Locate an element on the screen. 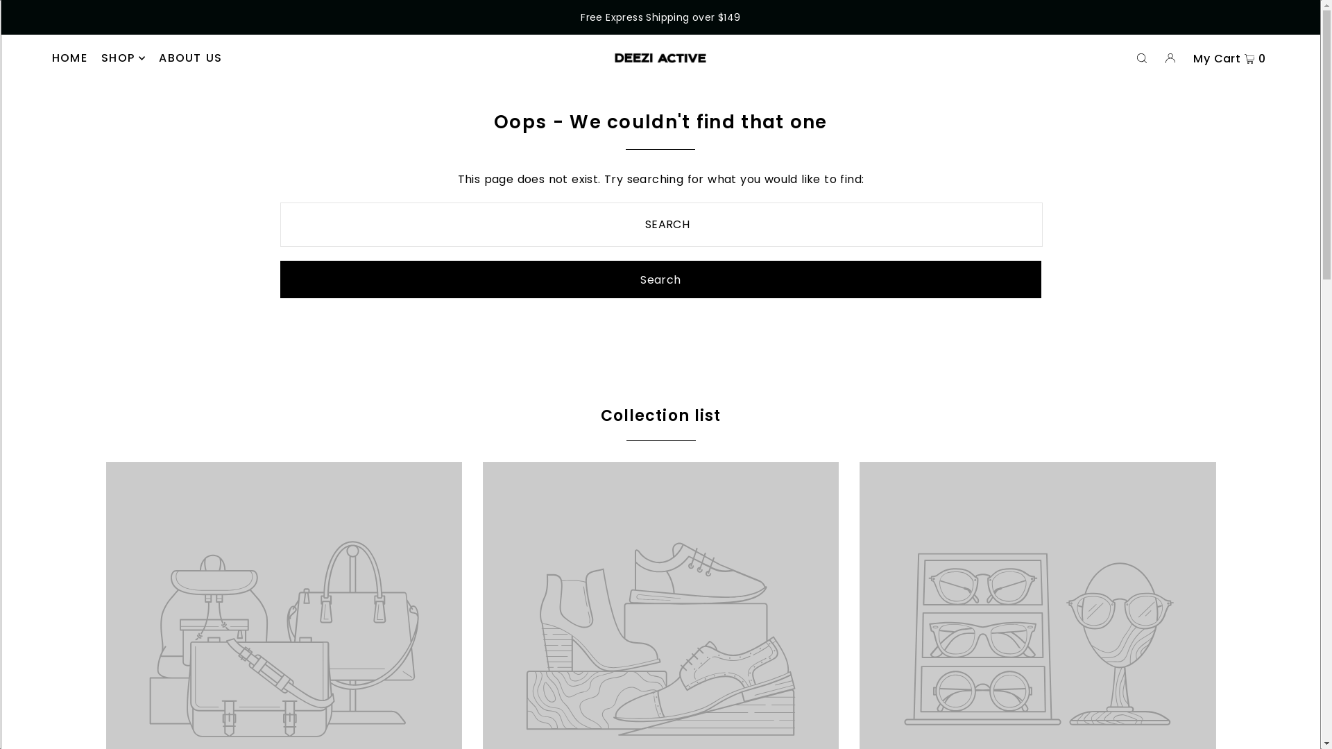 The image size is (1332, 749). SHOP is located at coordinates (123, 58).